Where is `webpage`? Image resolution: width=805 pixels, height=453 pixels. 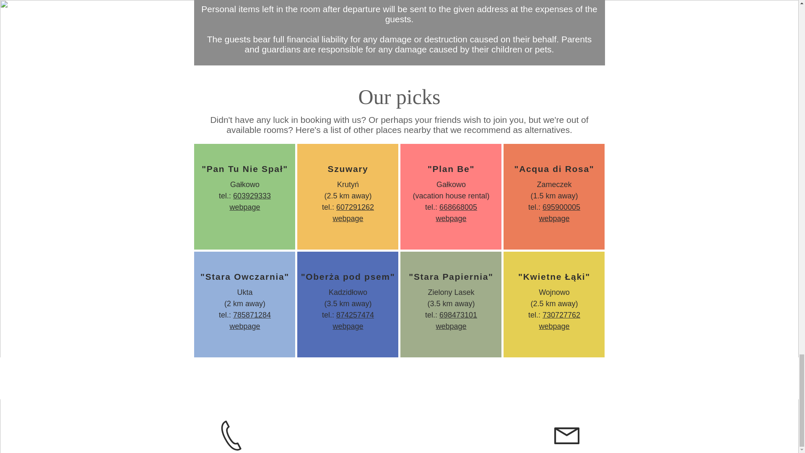 webpage is located at coordinates (553, 218).